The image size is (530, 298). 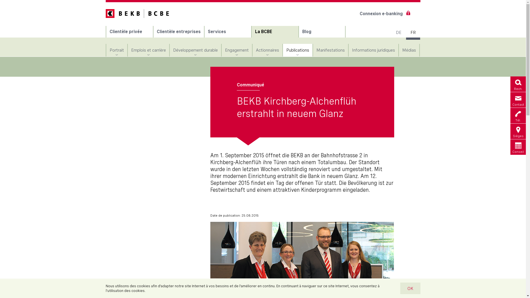 I want to click on Manifestations, so click(x=331, y=50).